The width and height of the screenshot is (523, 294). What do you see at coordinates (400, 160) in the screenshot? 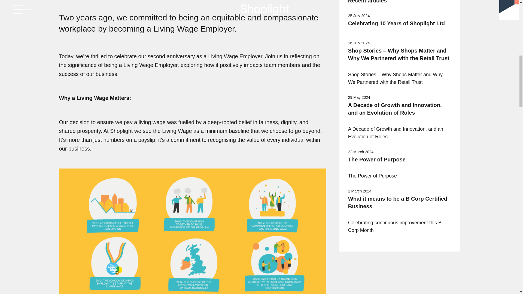
I see `The Power of Purpose` at bounding box center [400, 160].